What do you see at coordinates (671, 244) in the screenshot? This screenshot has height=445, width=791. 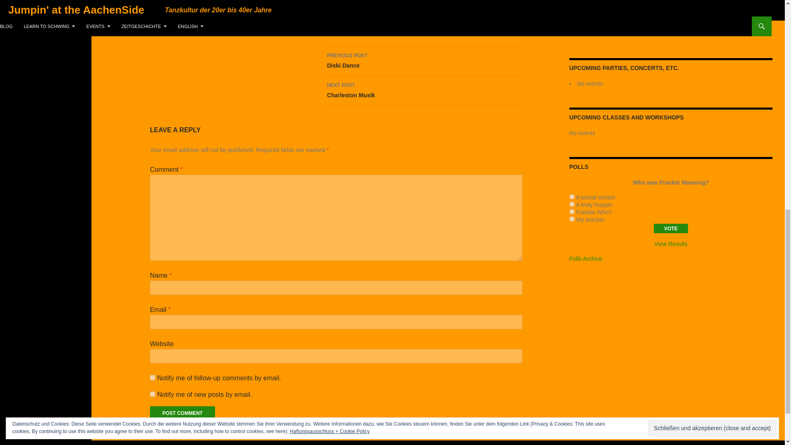 I see `View Results Of This Poll` at bounding box center [671, 244].